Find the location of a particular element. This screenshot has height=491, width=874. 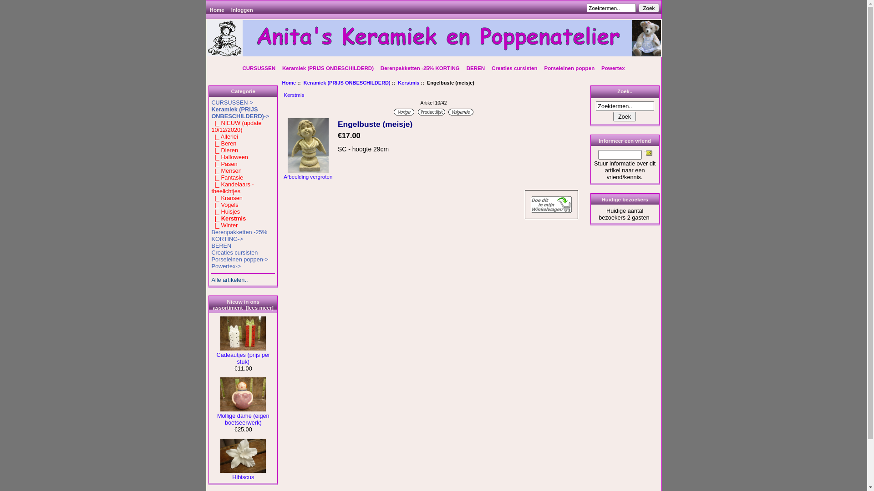

Zoek is located at coordinates (625, 116).